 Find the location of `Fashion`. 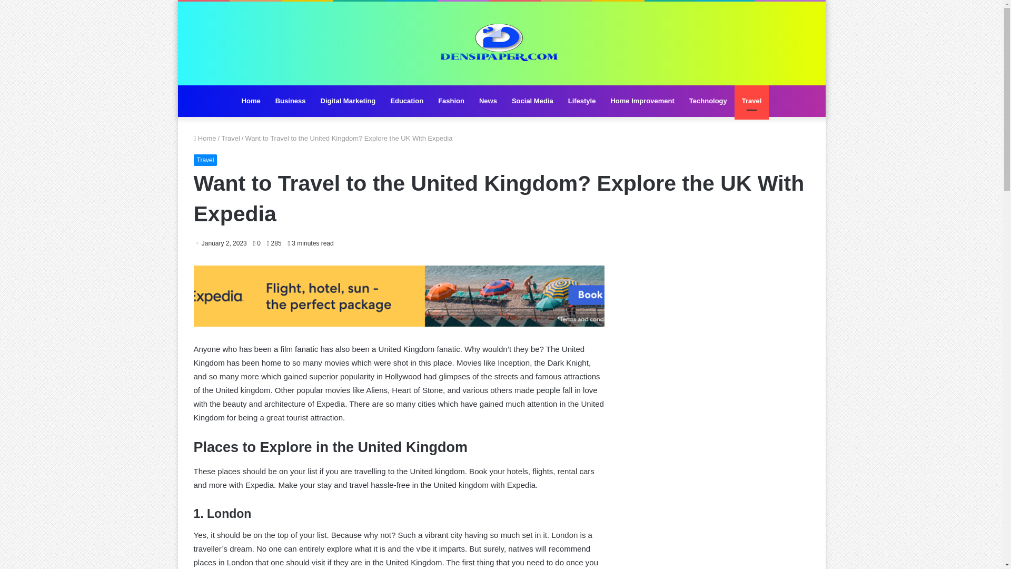

Fashion is located at coordinates (451, 101).